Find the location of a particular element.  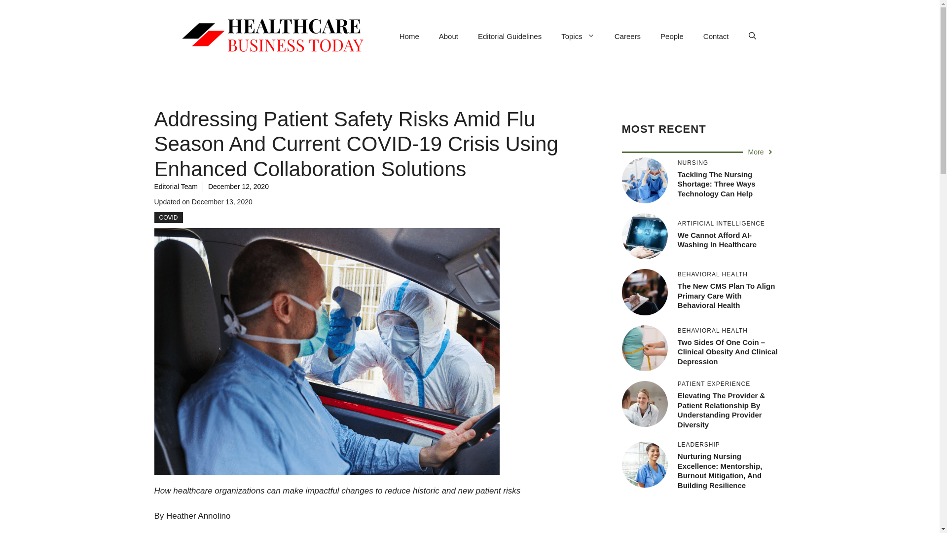

COVID is located at coordinates (168, 217).